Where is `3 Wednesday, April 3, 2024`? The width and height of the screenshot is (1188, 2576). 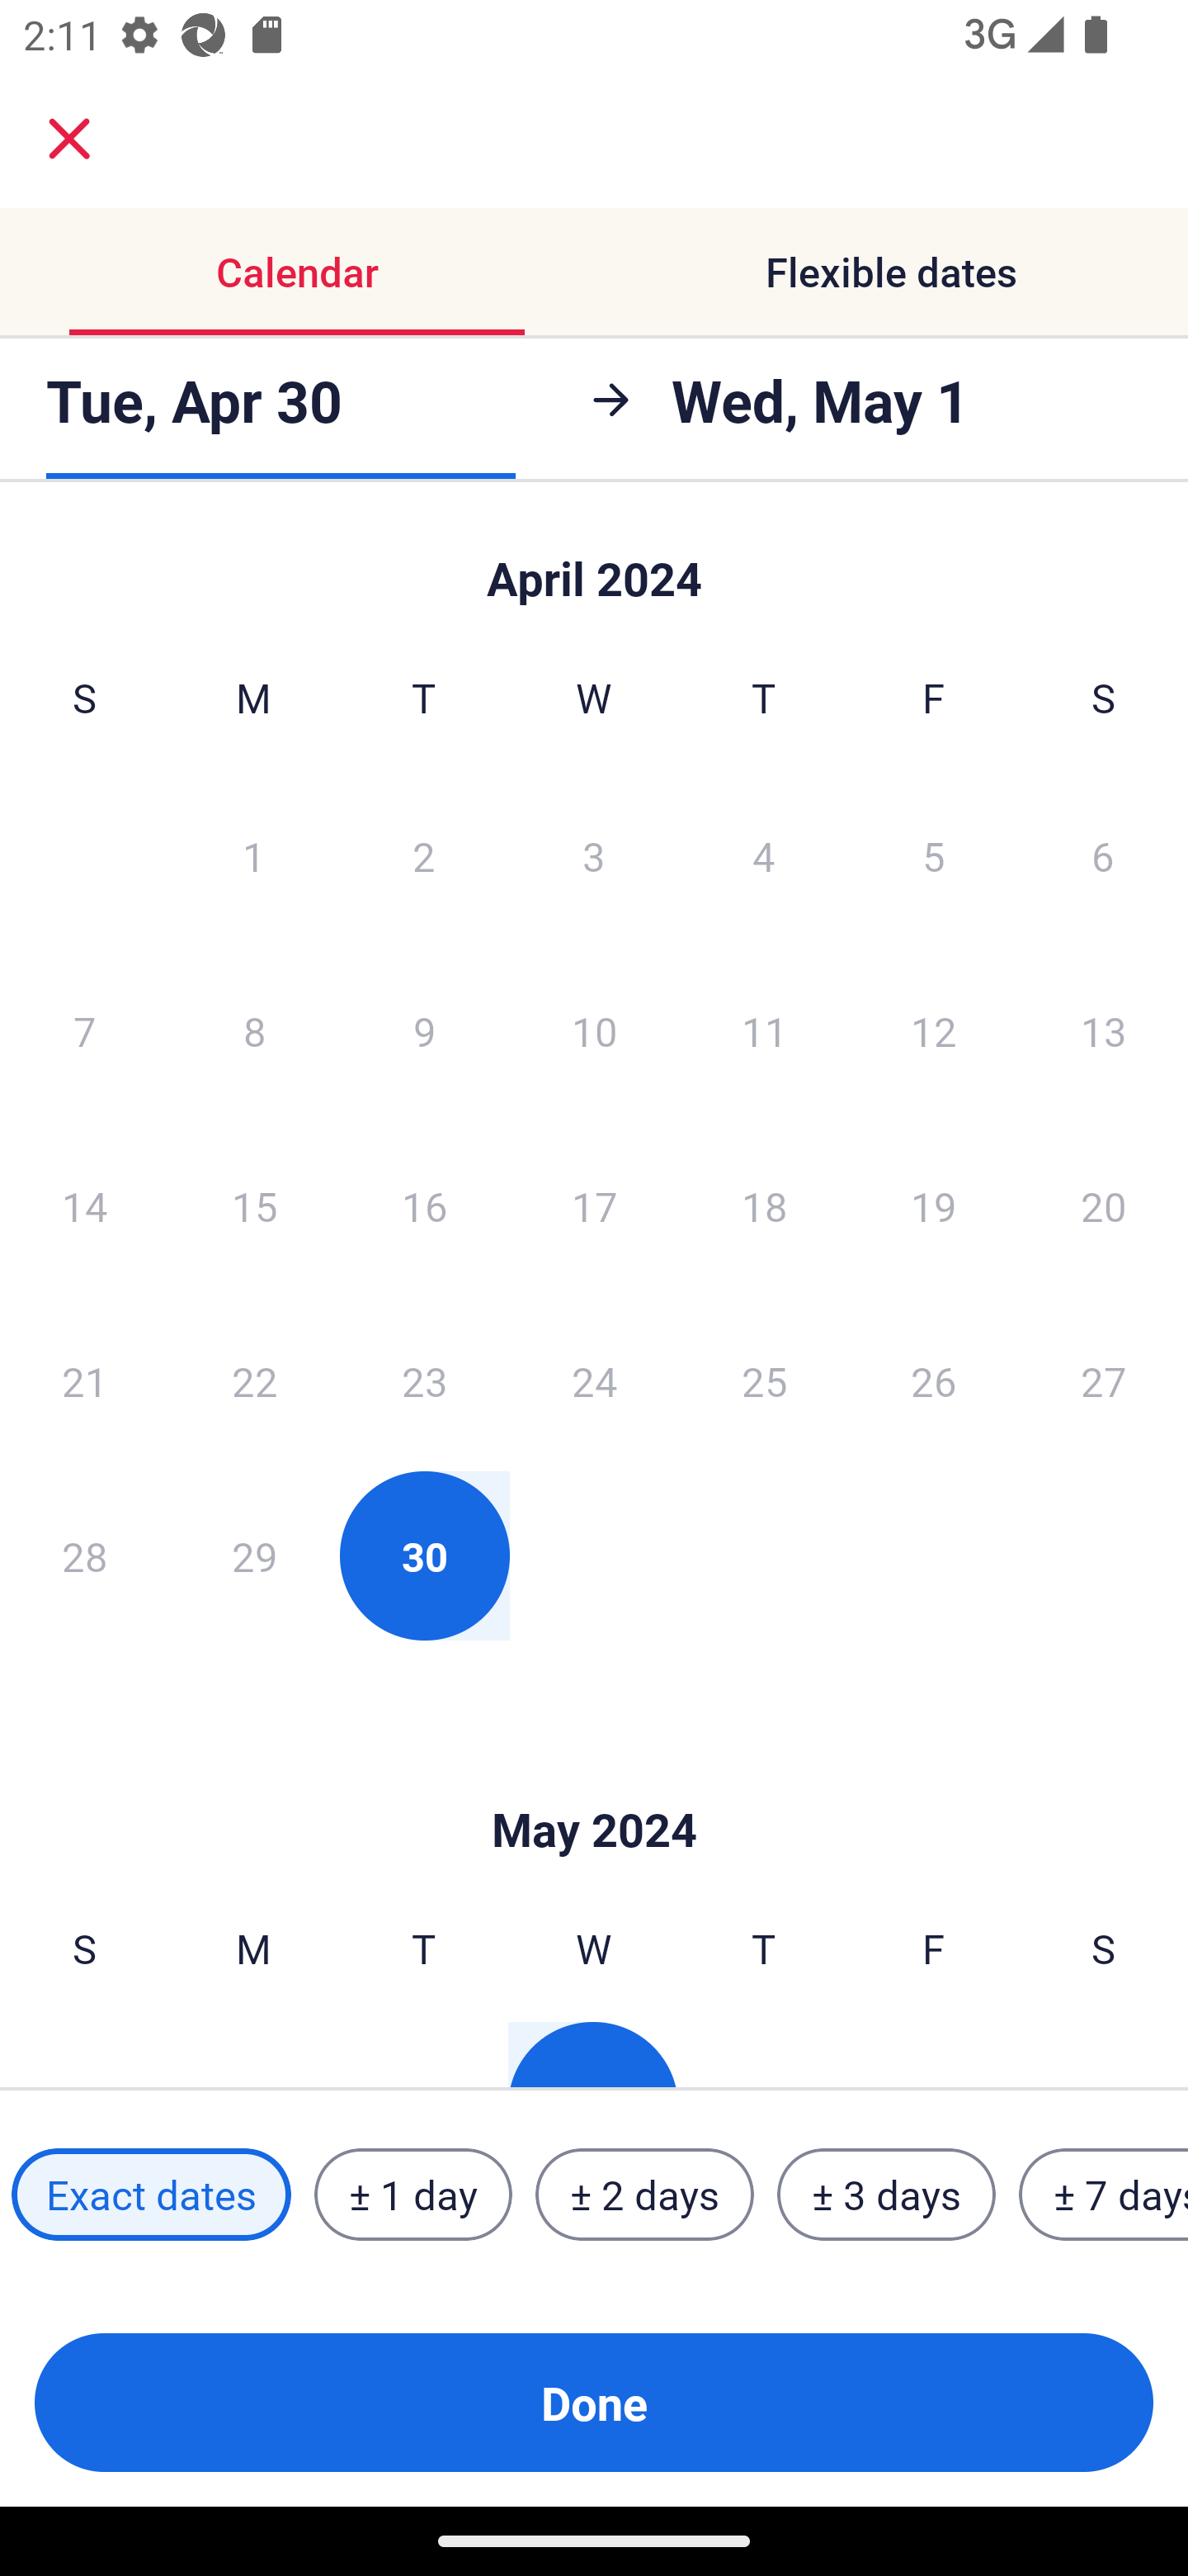
3 Wednesday, April 3, 2024 is located at coordinates (594, 855).